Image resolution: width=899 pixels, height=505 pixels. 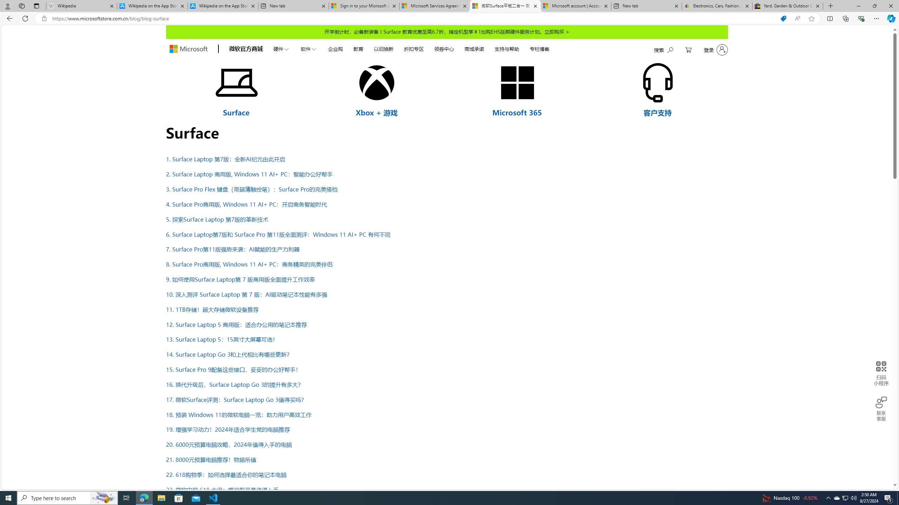 What do you see at coordinates (891, 6) in the screenshot?
I see `Close` at bounding box center [891, 6].